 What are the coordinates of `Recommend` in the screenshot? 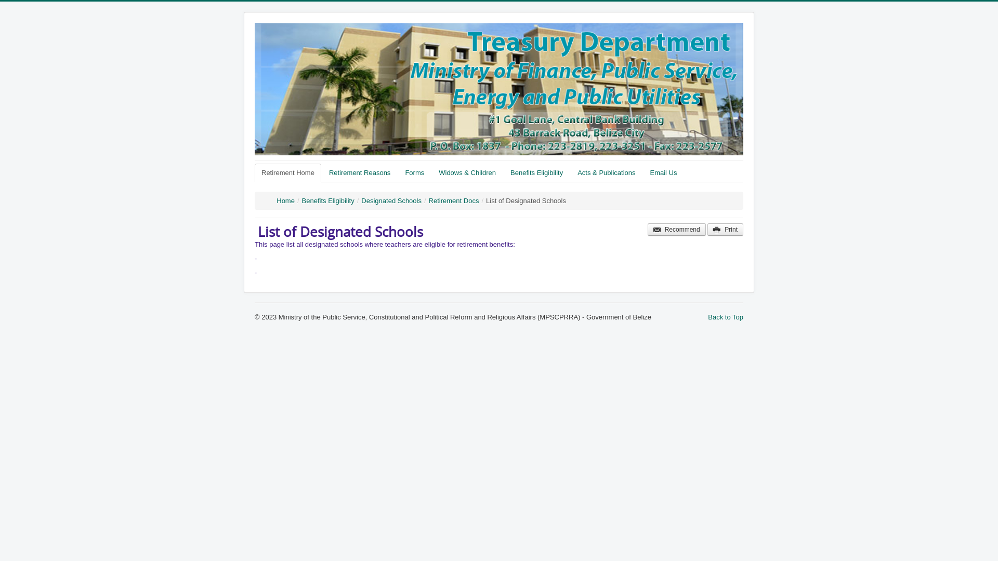 It's located at (677, 230).